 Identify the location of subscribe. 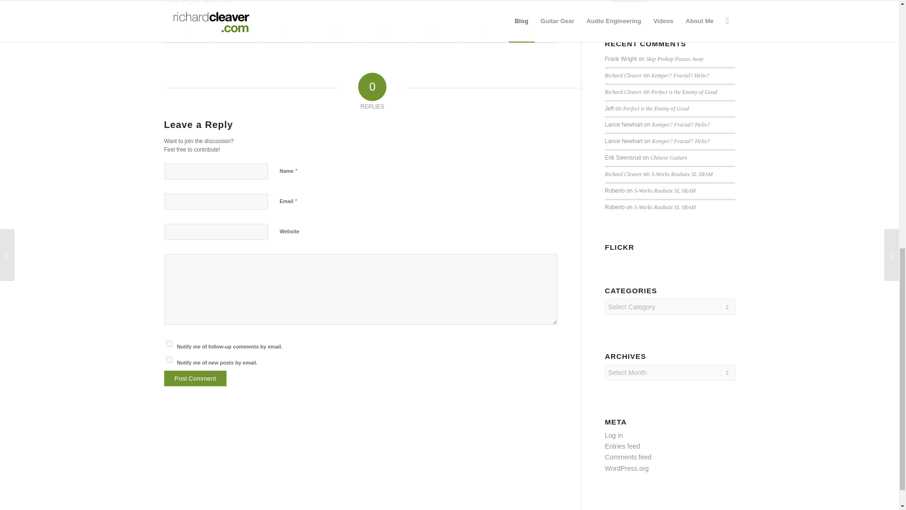
(169, 344).